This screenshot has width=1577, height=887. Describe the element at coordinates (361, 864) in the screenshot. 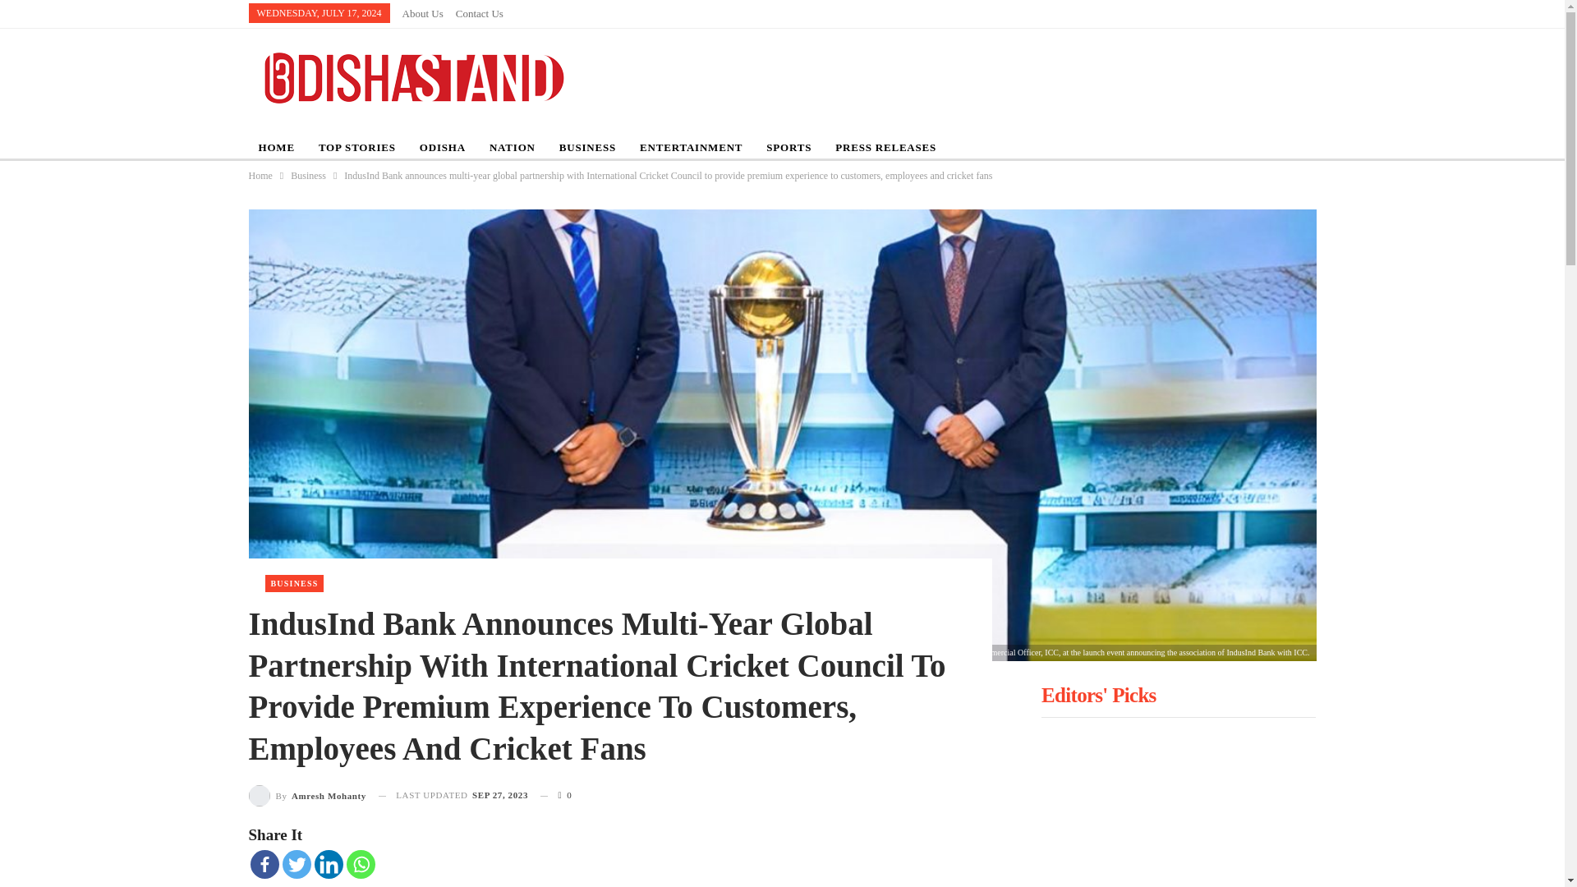

I see `Whatsapp` at that location.